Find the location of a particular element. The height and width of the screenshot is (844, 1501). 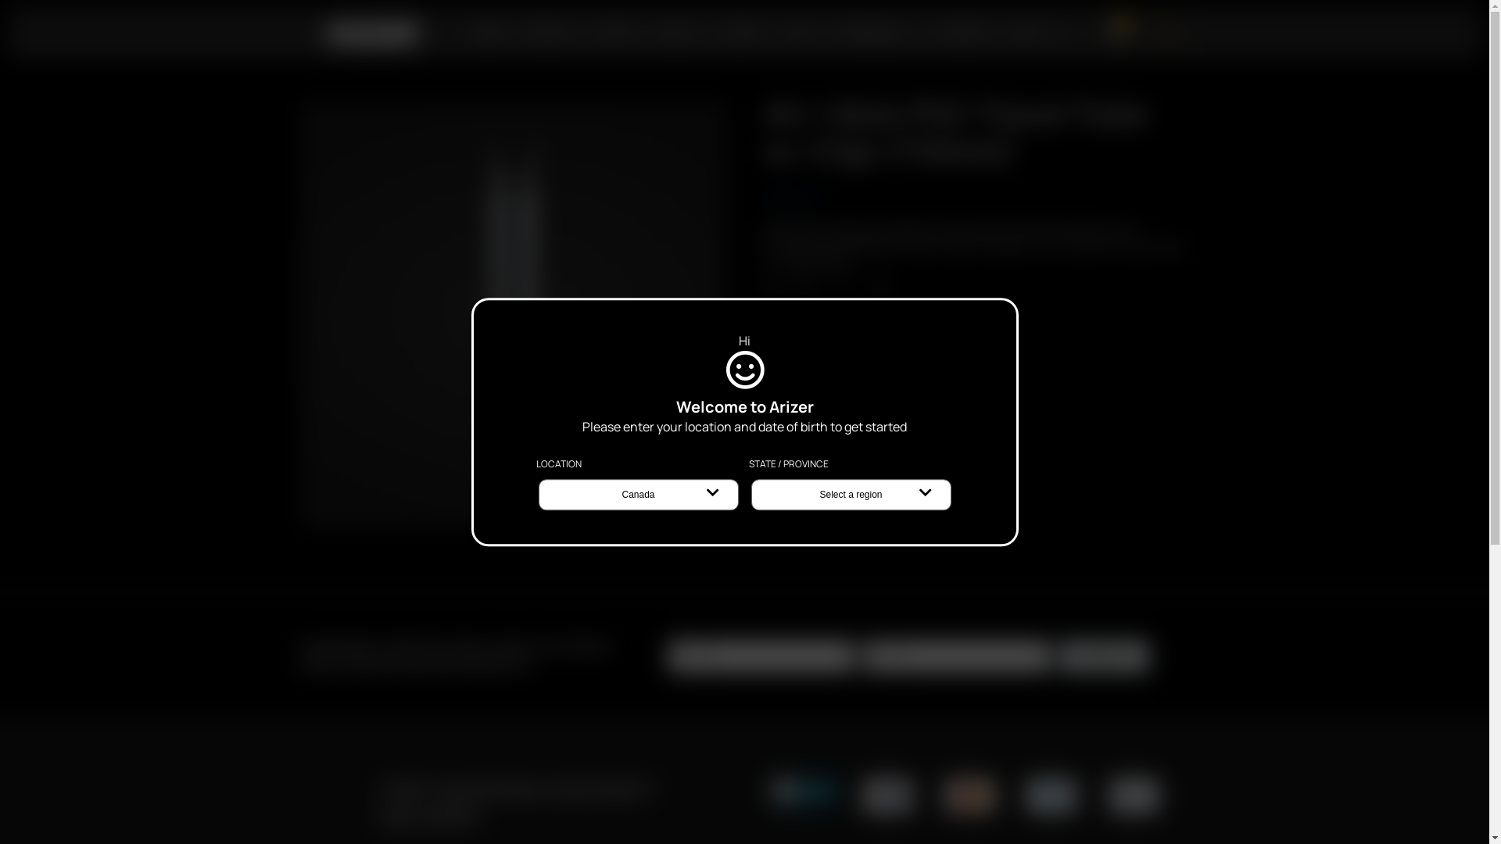

SOLO II is located at coordinates (690, 34).